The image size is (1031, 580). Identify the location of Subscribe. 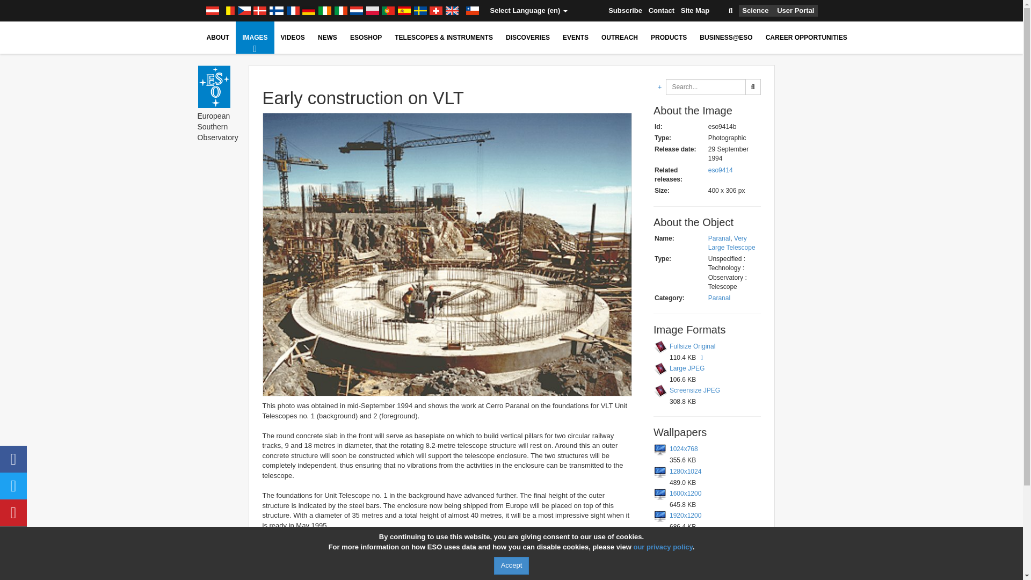
(625, 11).